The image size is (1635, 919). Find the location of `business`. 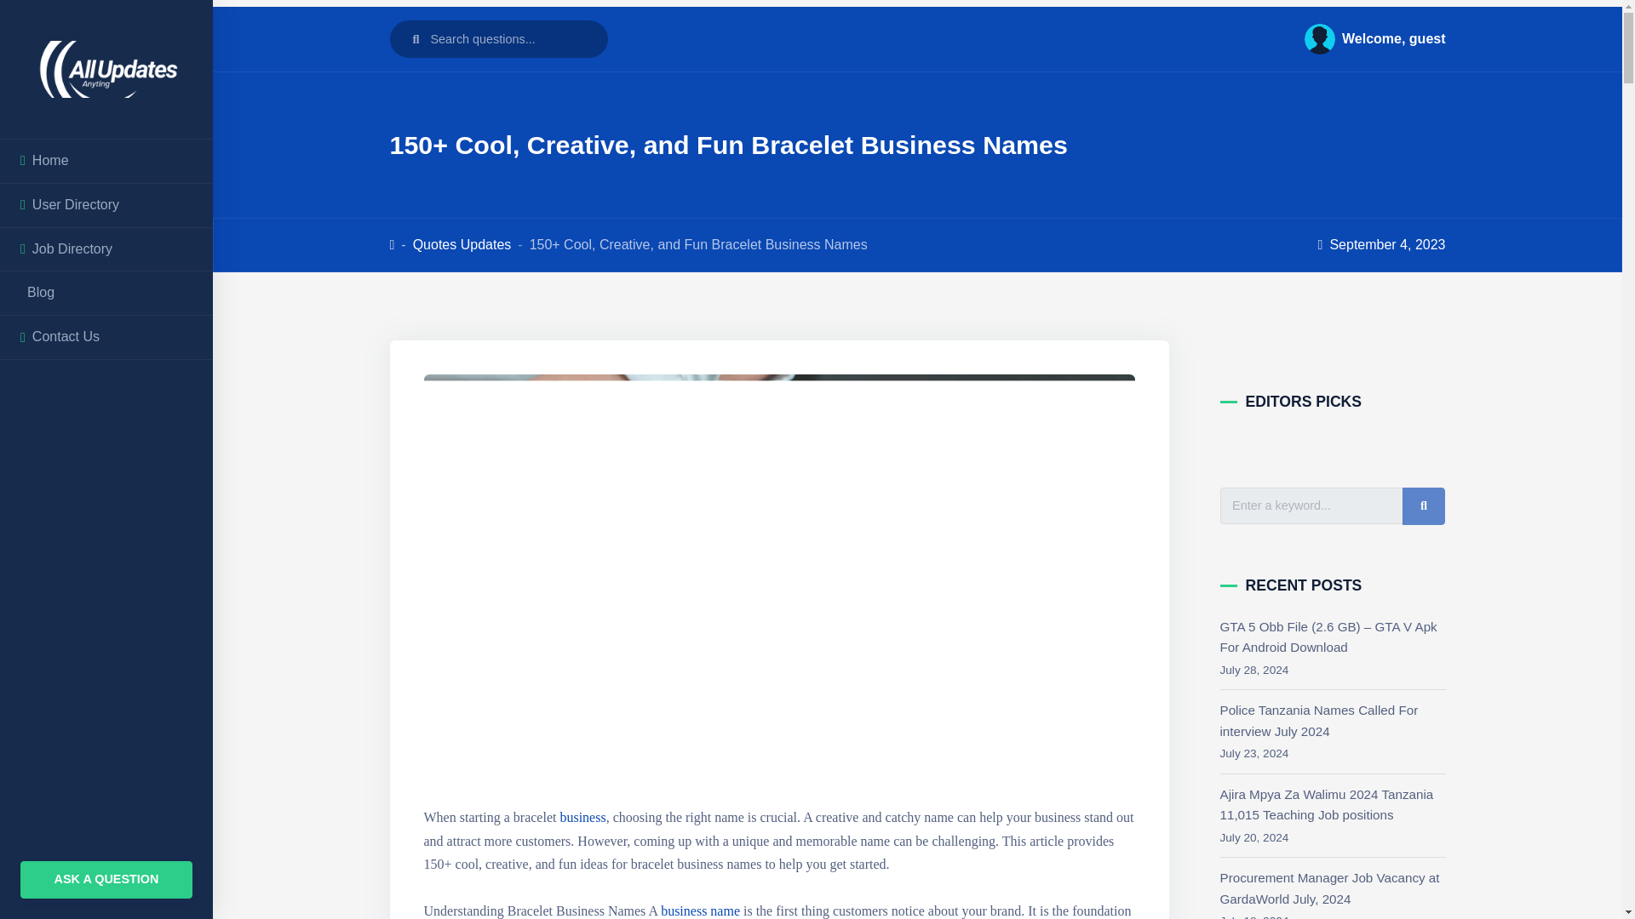

business is located at coordinates (582, 817).